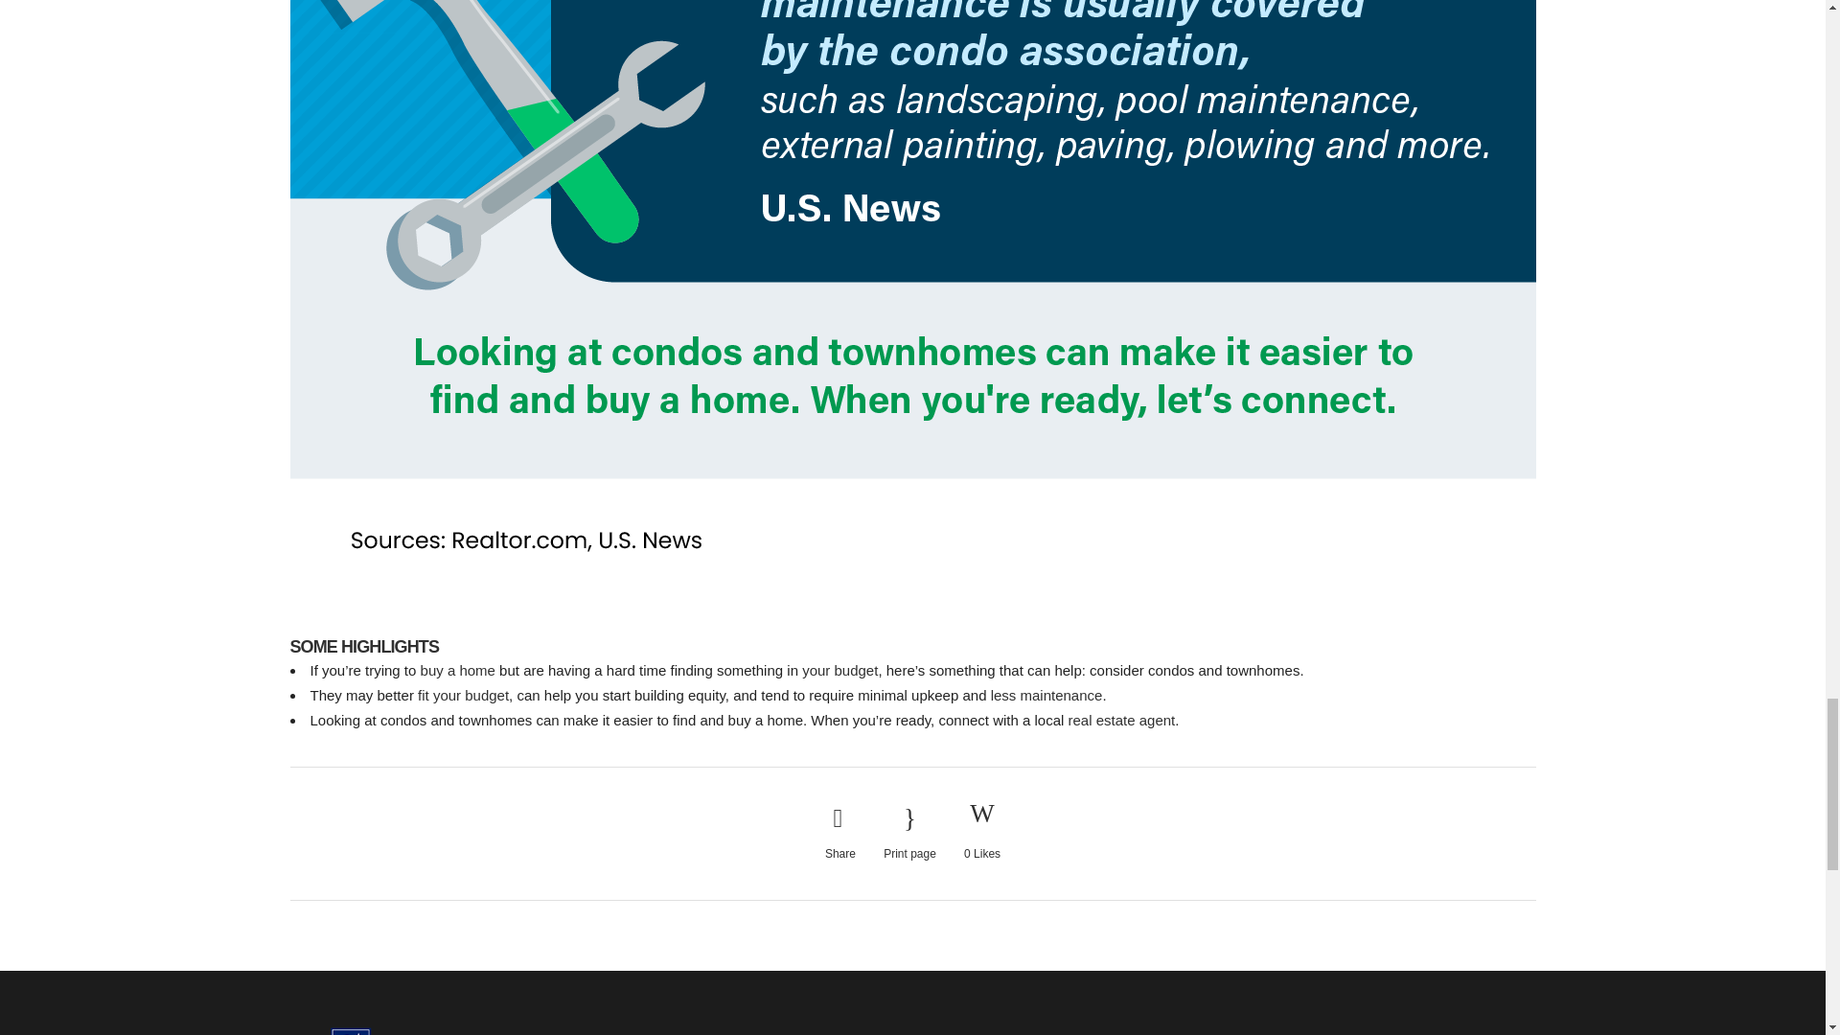 This screenshot has width=1840, height=1035. Describe the element at coordinates (1121, 721) in the screenshot. I see `real estate agent` at that location.